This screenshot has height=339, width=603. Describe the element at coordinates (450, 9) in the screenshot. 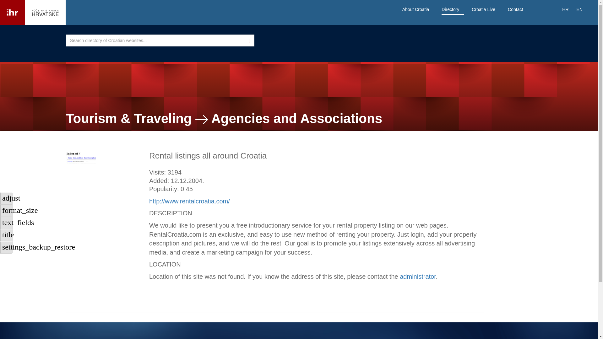

I see `Directory` at that location.